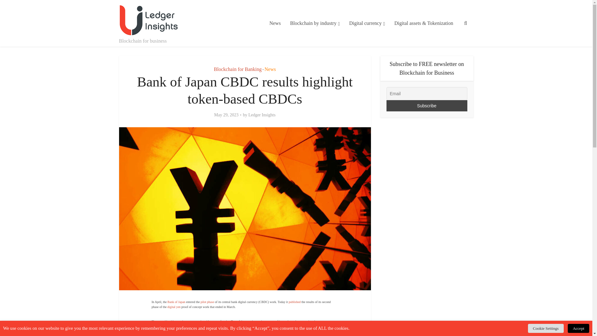  Describe the element at coordinates (427, 105) in the screenshot. I see `Subscribe` at that location.